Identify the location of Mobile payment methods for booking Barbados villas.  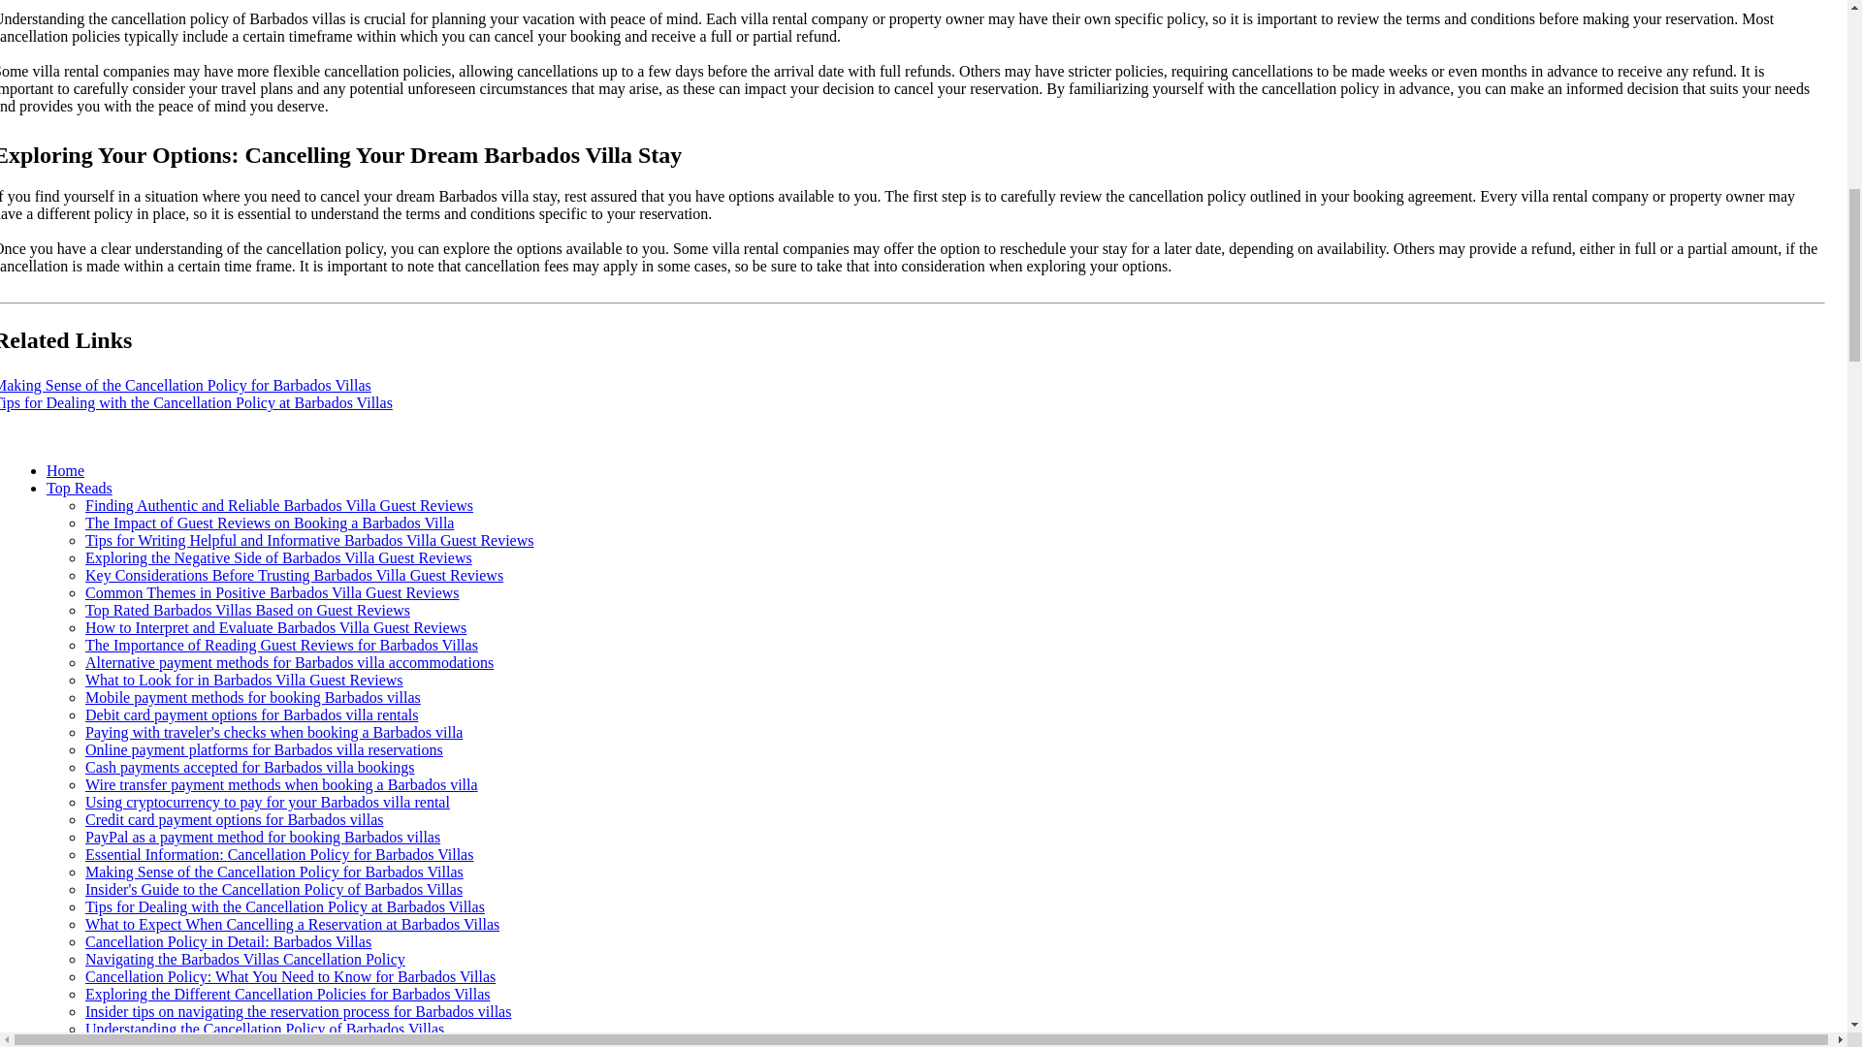
(252, 696).